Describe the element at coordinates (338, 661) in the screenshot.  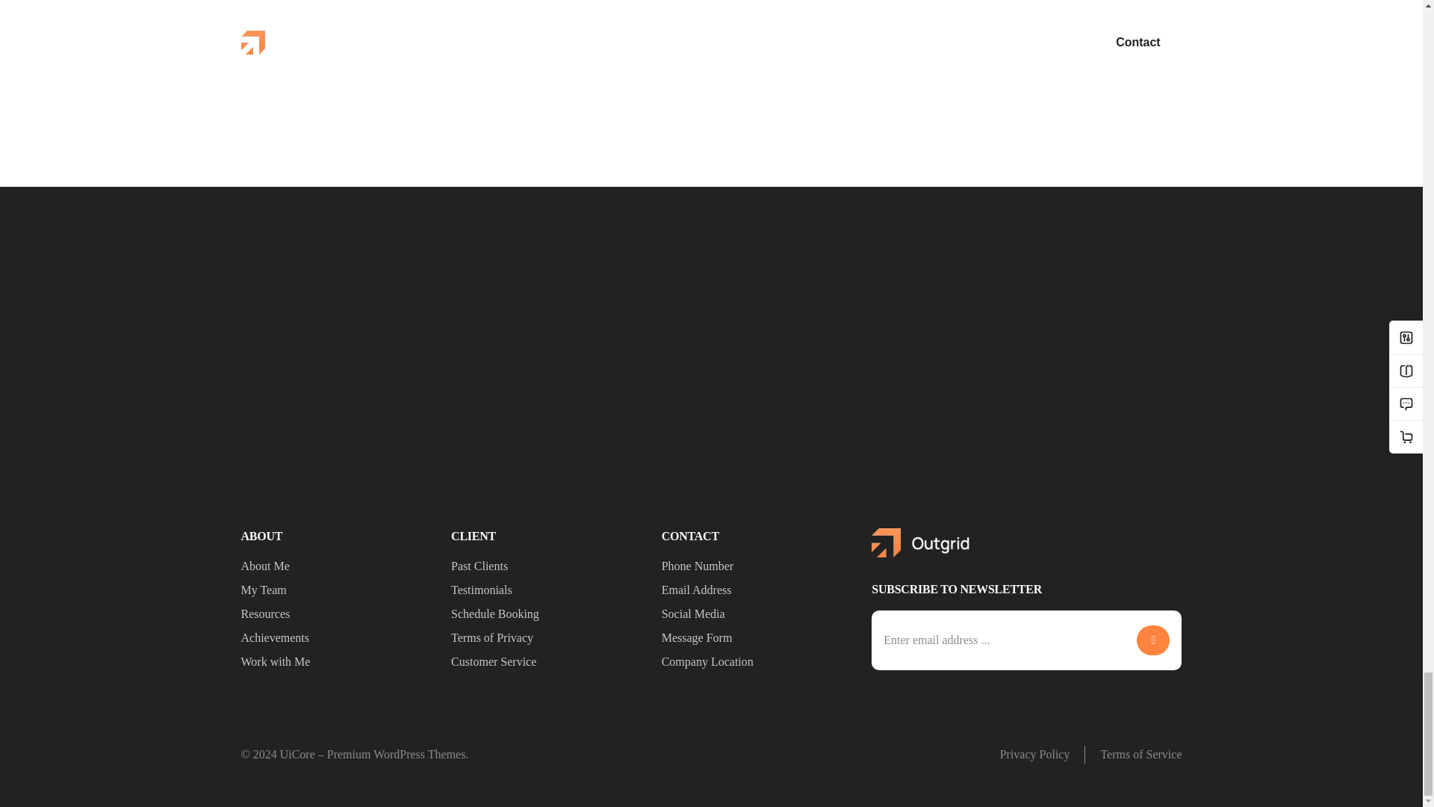
I see `Work with Me` at that location.